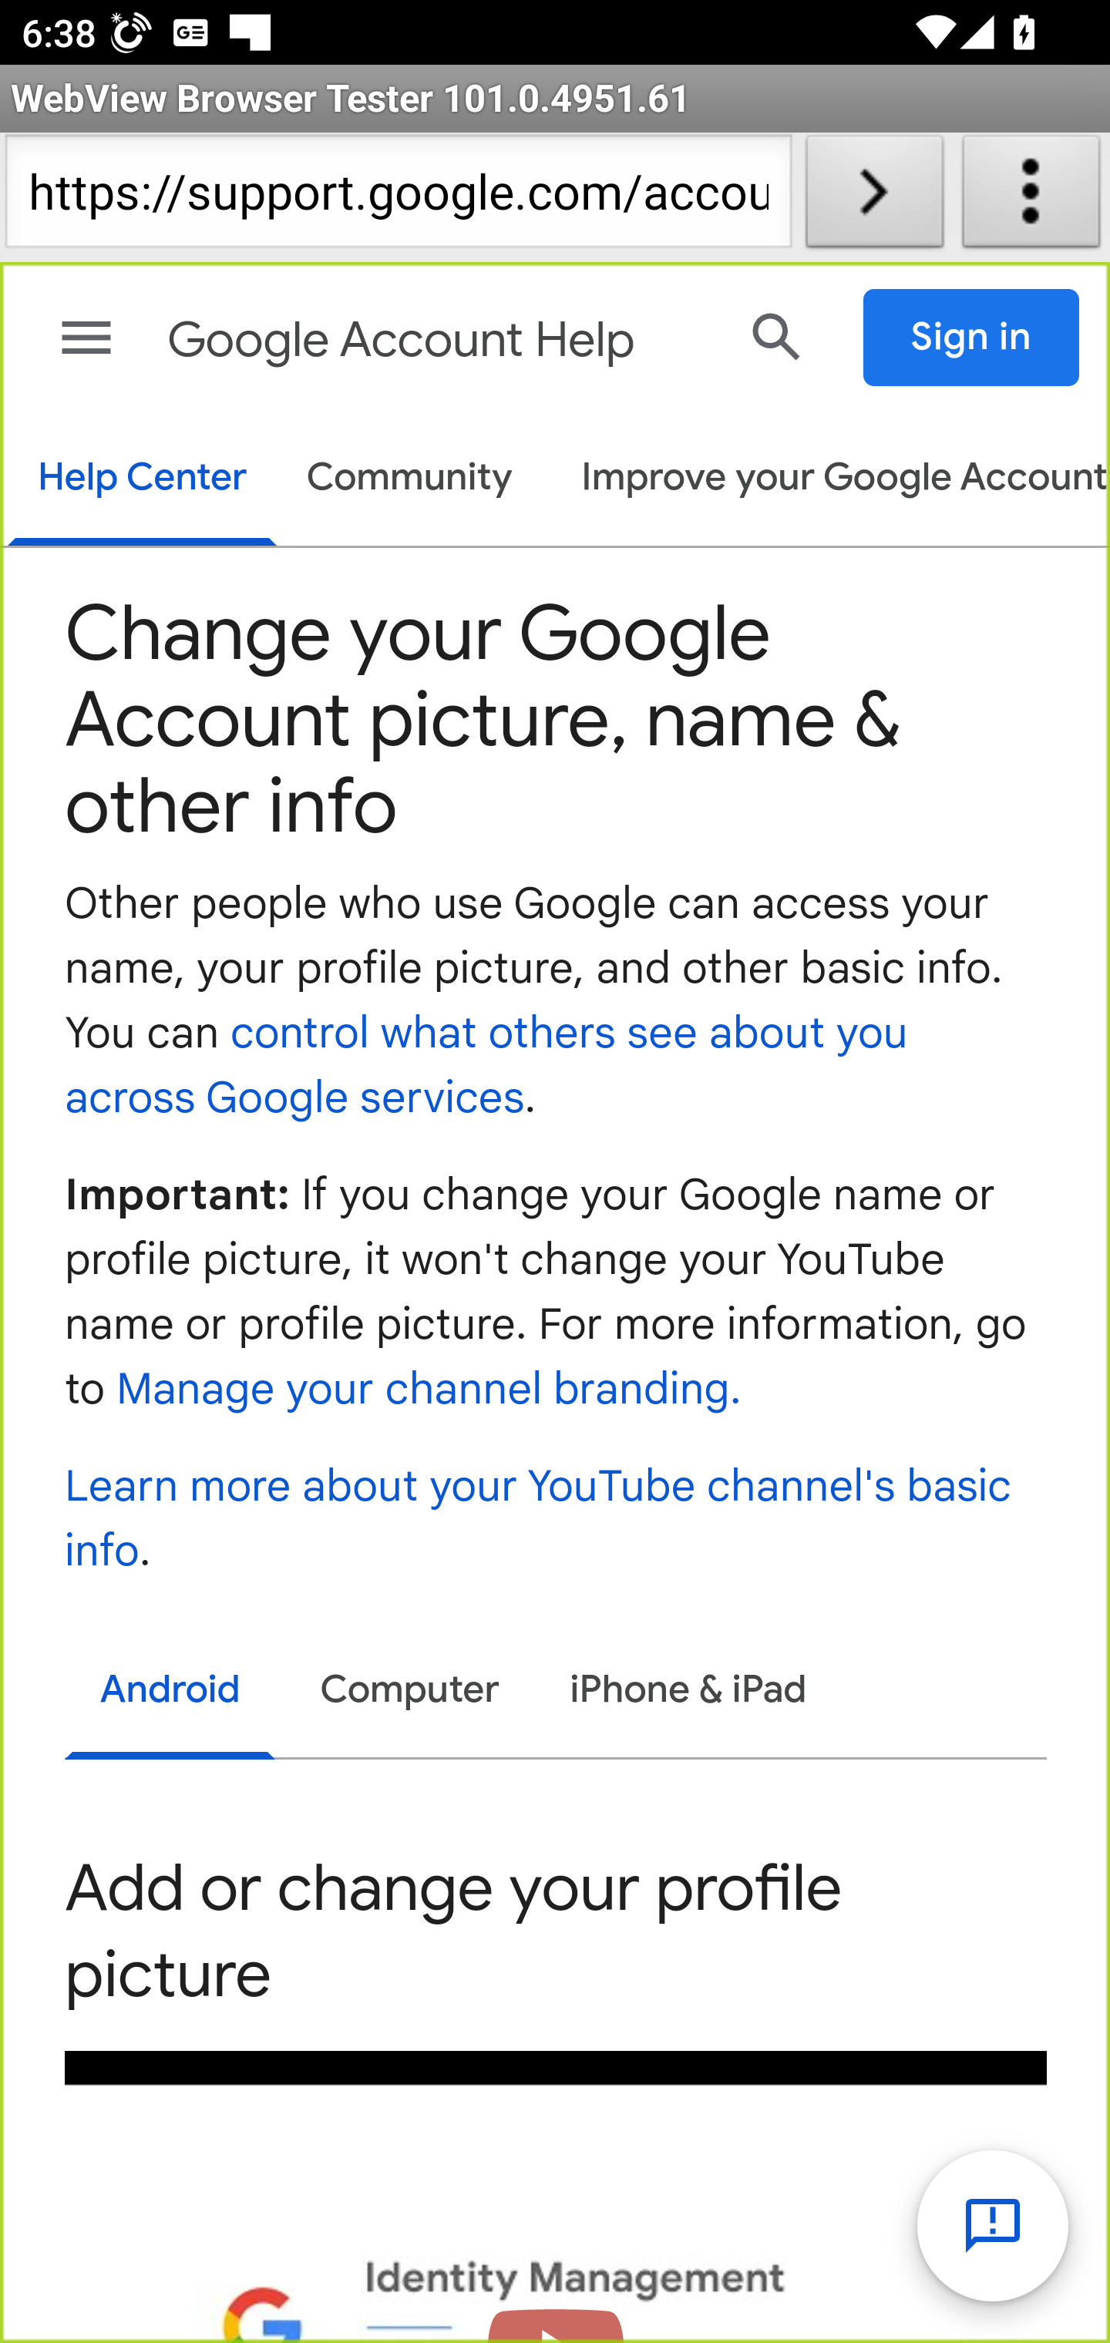 This screenshot has width=1110, height=2343. What do you see at coordinates (1031, 197) in the screenshot?
I see `About WebView` at bounding box center [1031, 197].